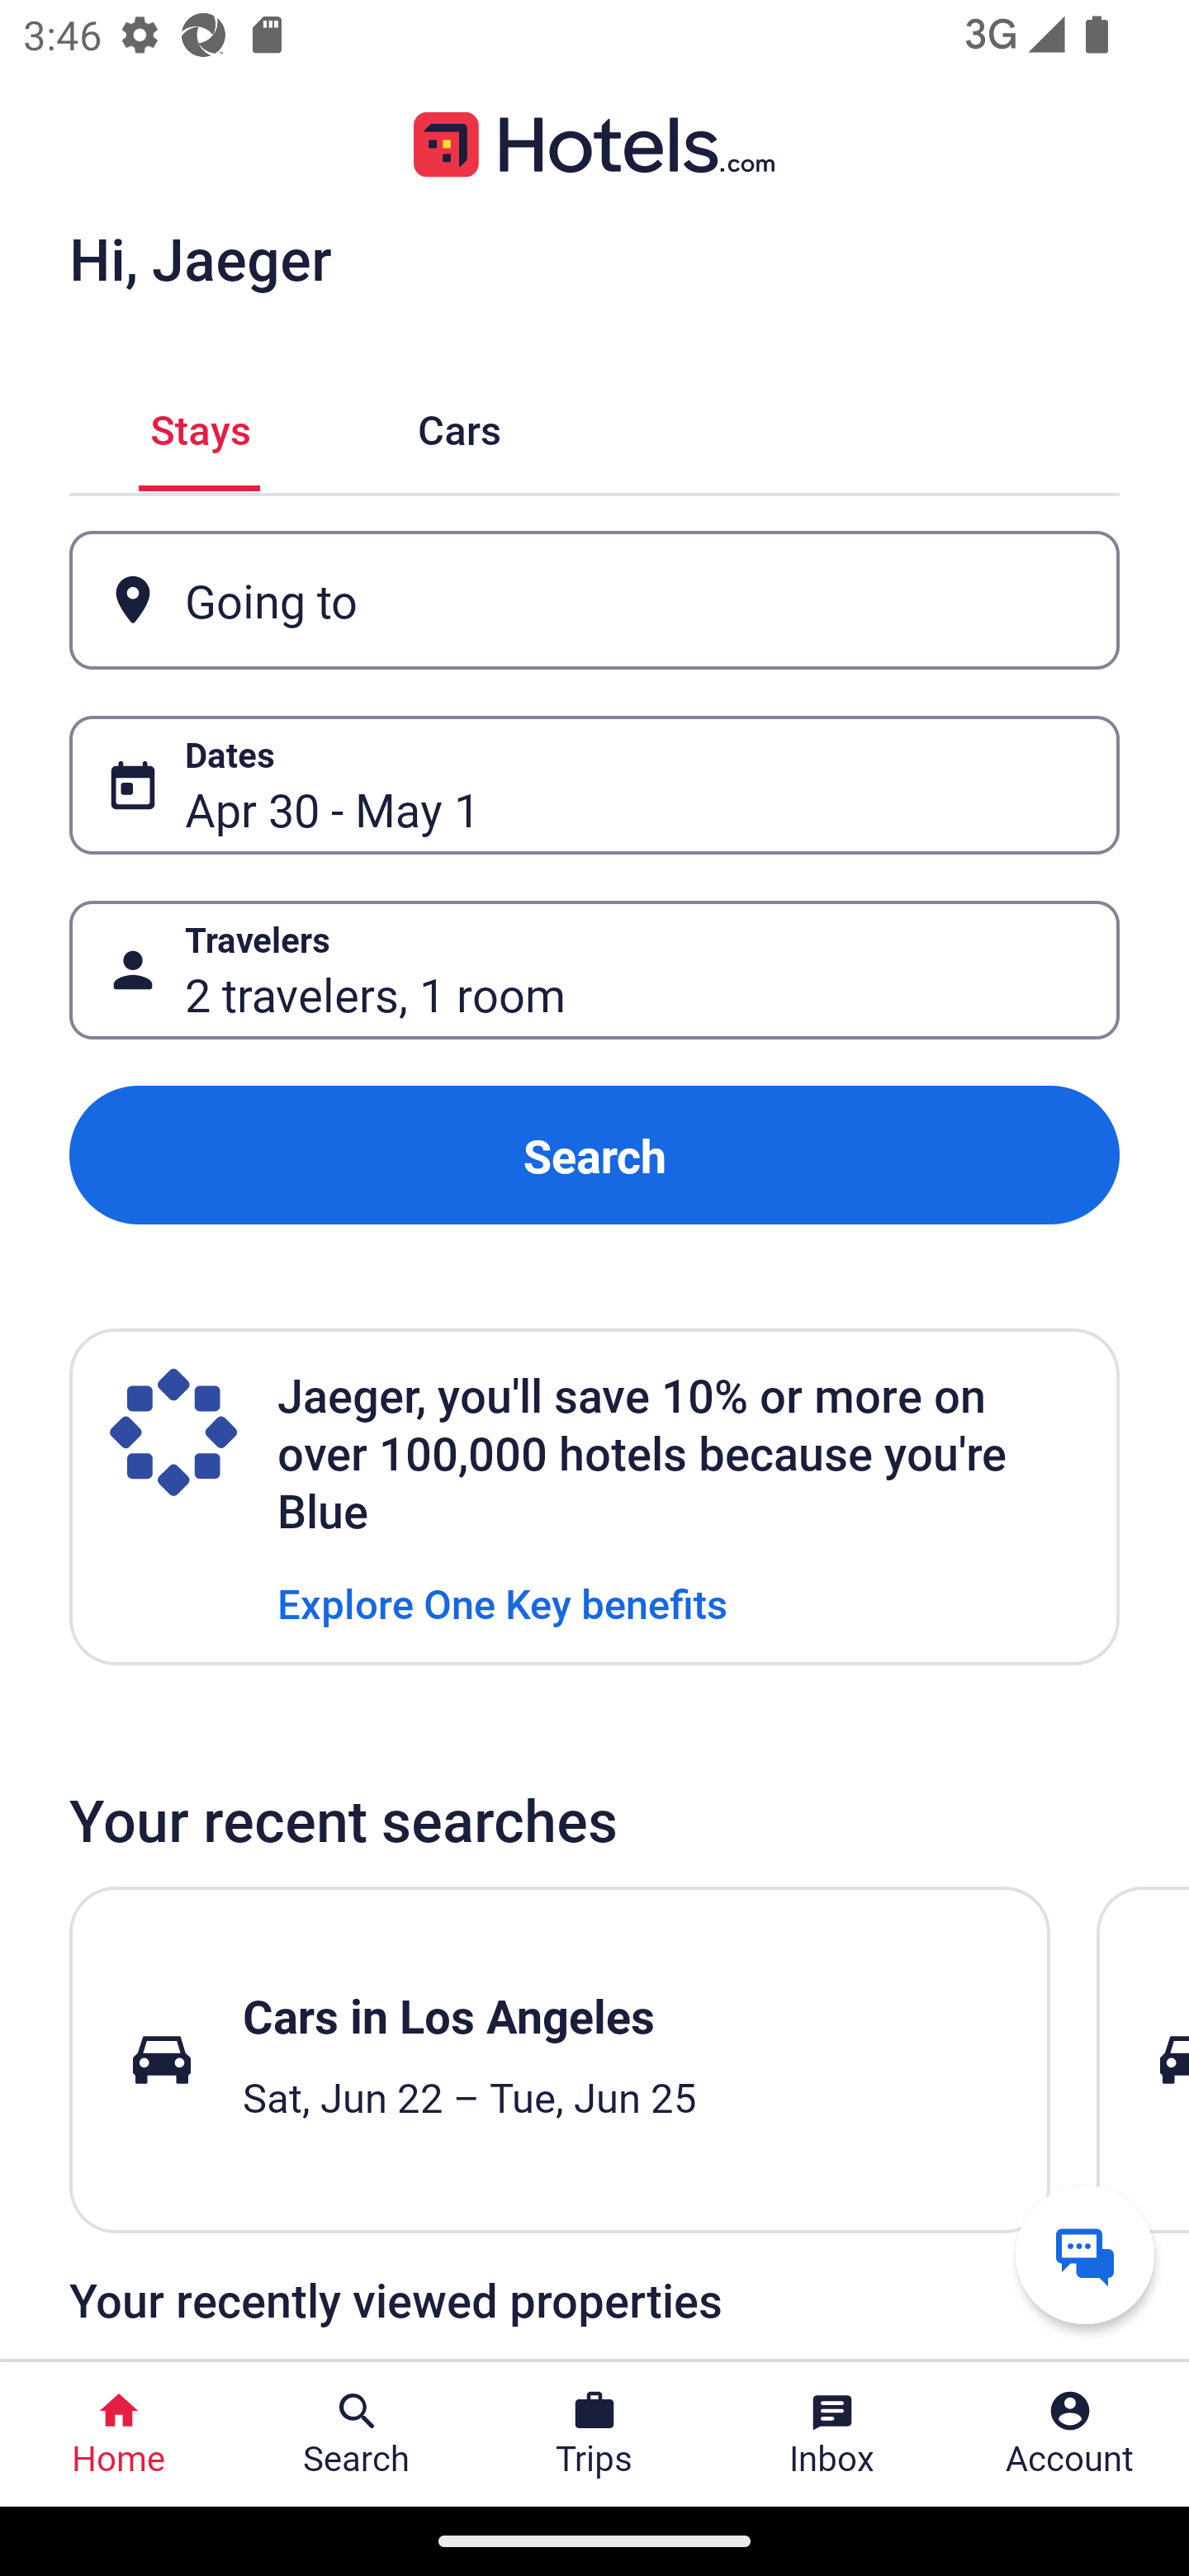 The width and height of the screenshot is (1189, 2576). Describe the element at coordinates (200, 258) in the screenshot. I see `Hi, Jaeger` at that location.